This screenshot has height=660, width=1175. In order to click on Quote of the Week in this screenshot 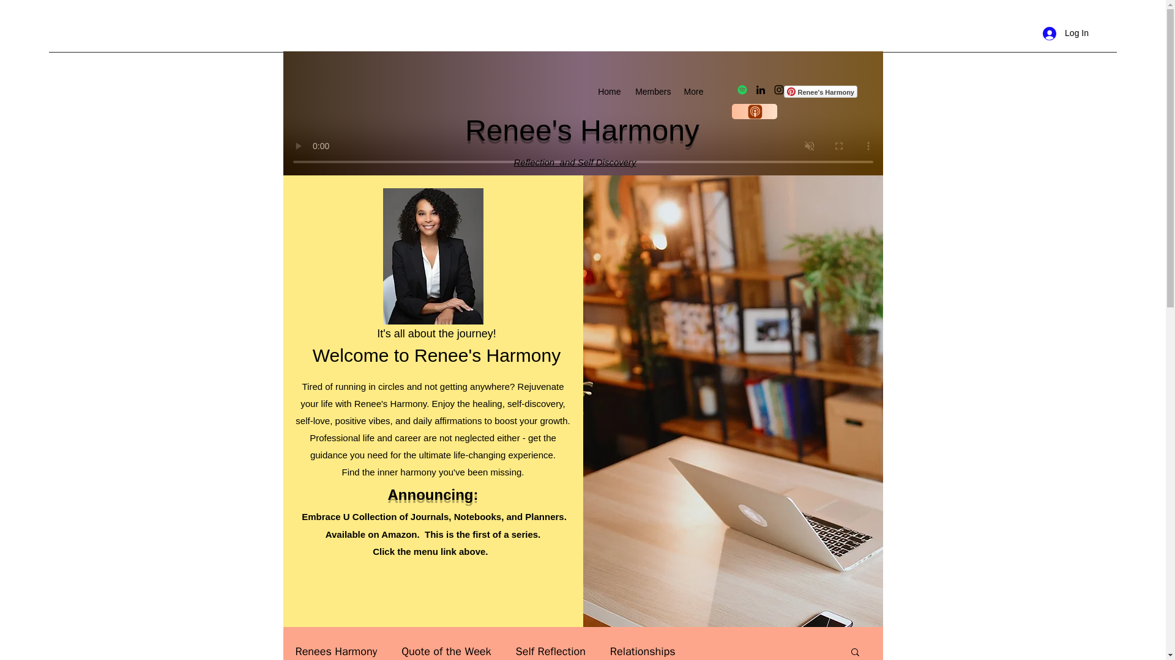, I will do `click(446, 651)`.